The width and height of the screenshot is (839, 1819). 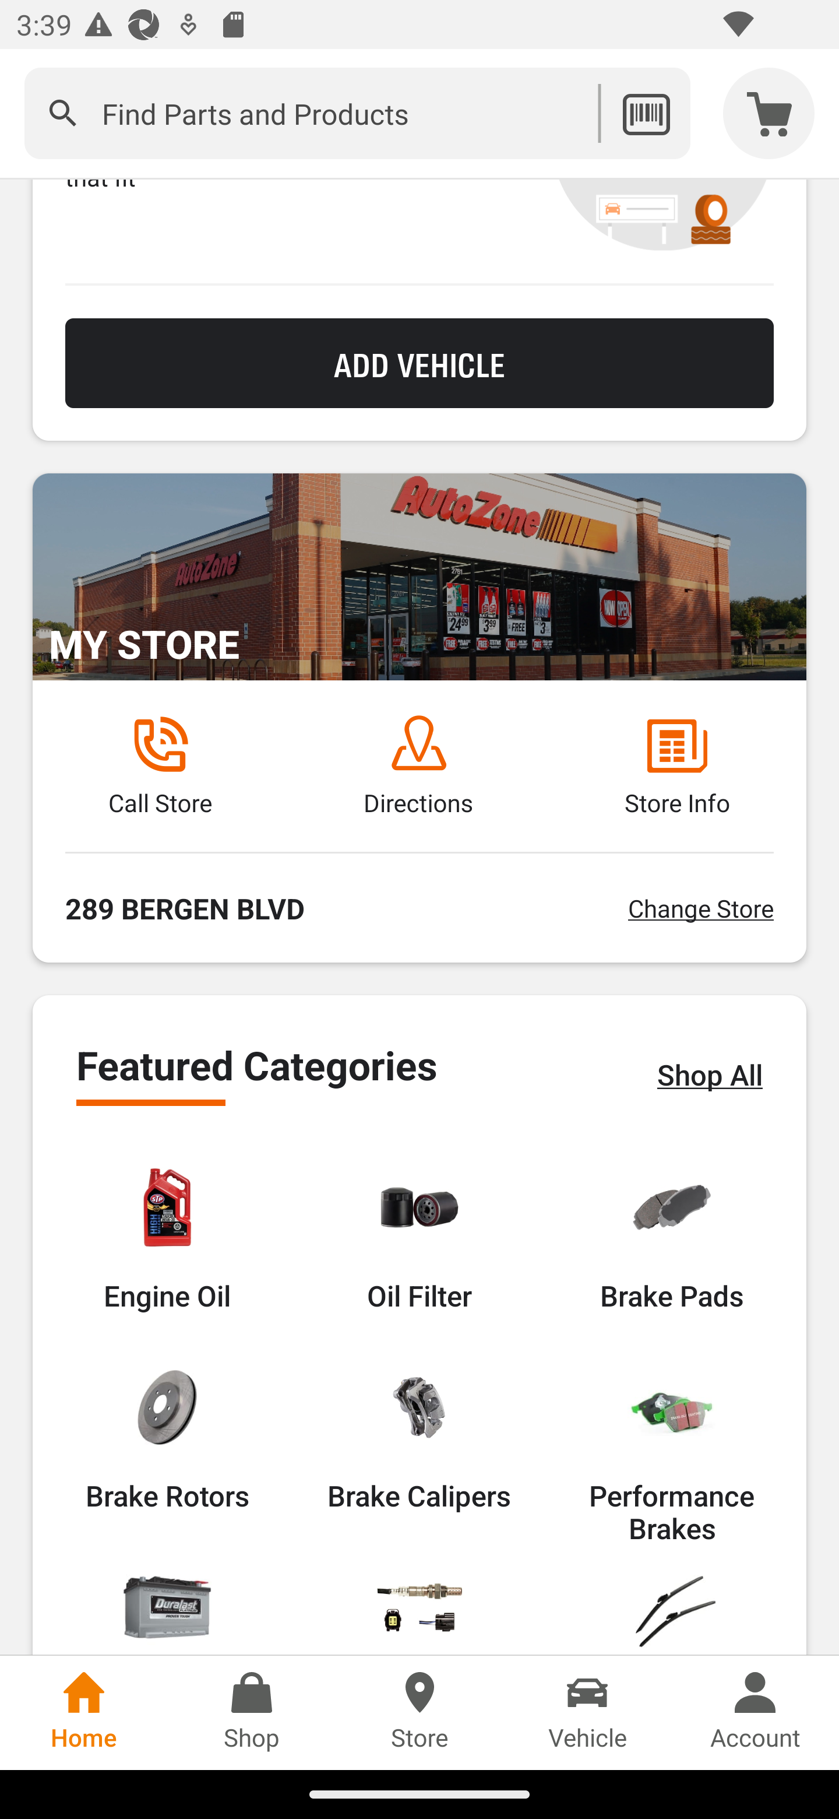 I want to click on Shop, so click(x=252, y=1712).